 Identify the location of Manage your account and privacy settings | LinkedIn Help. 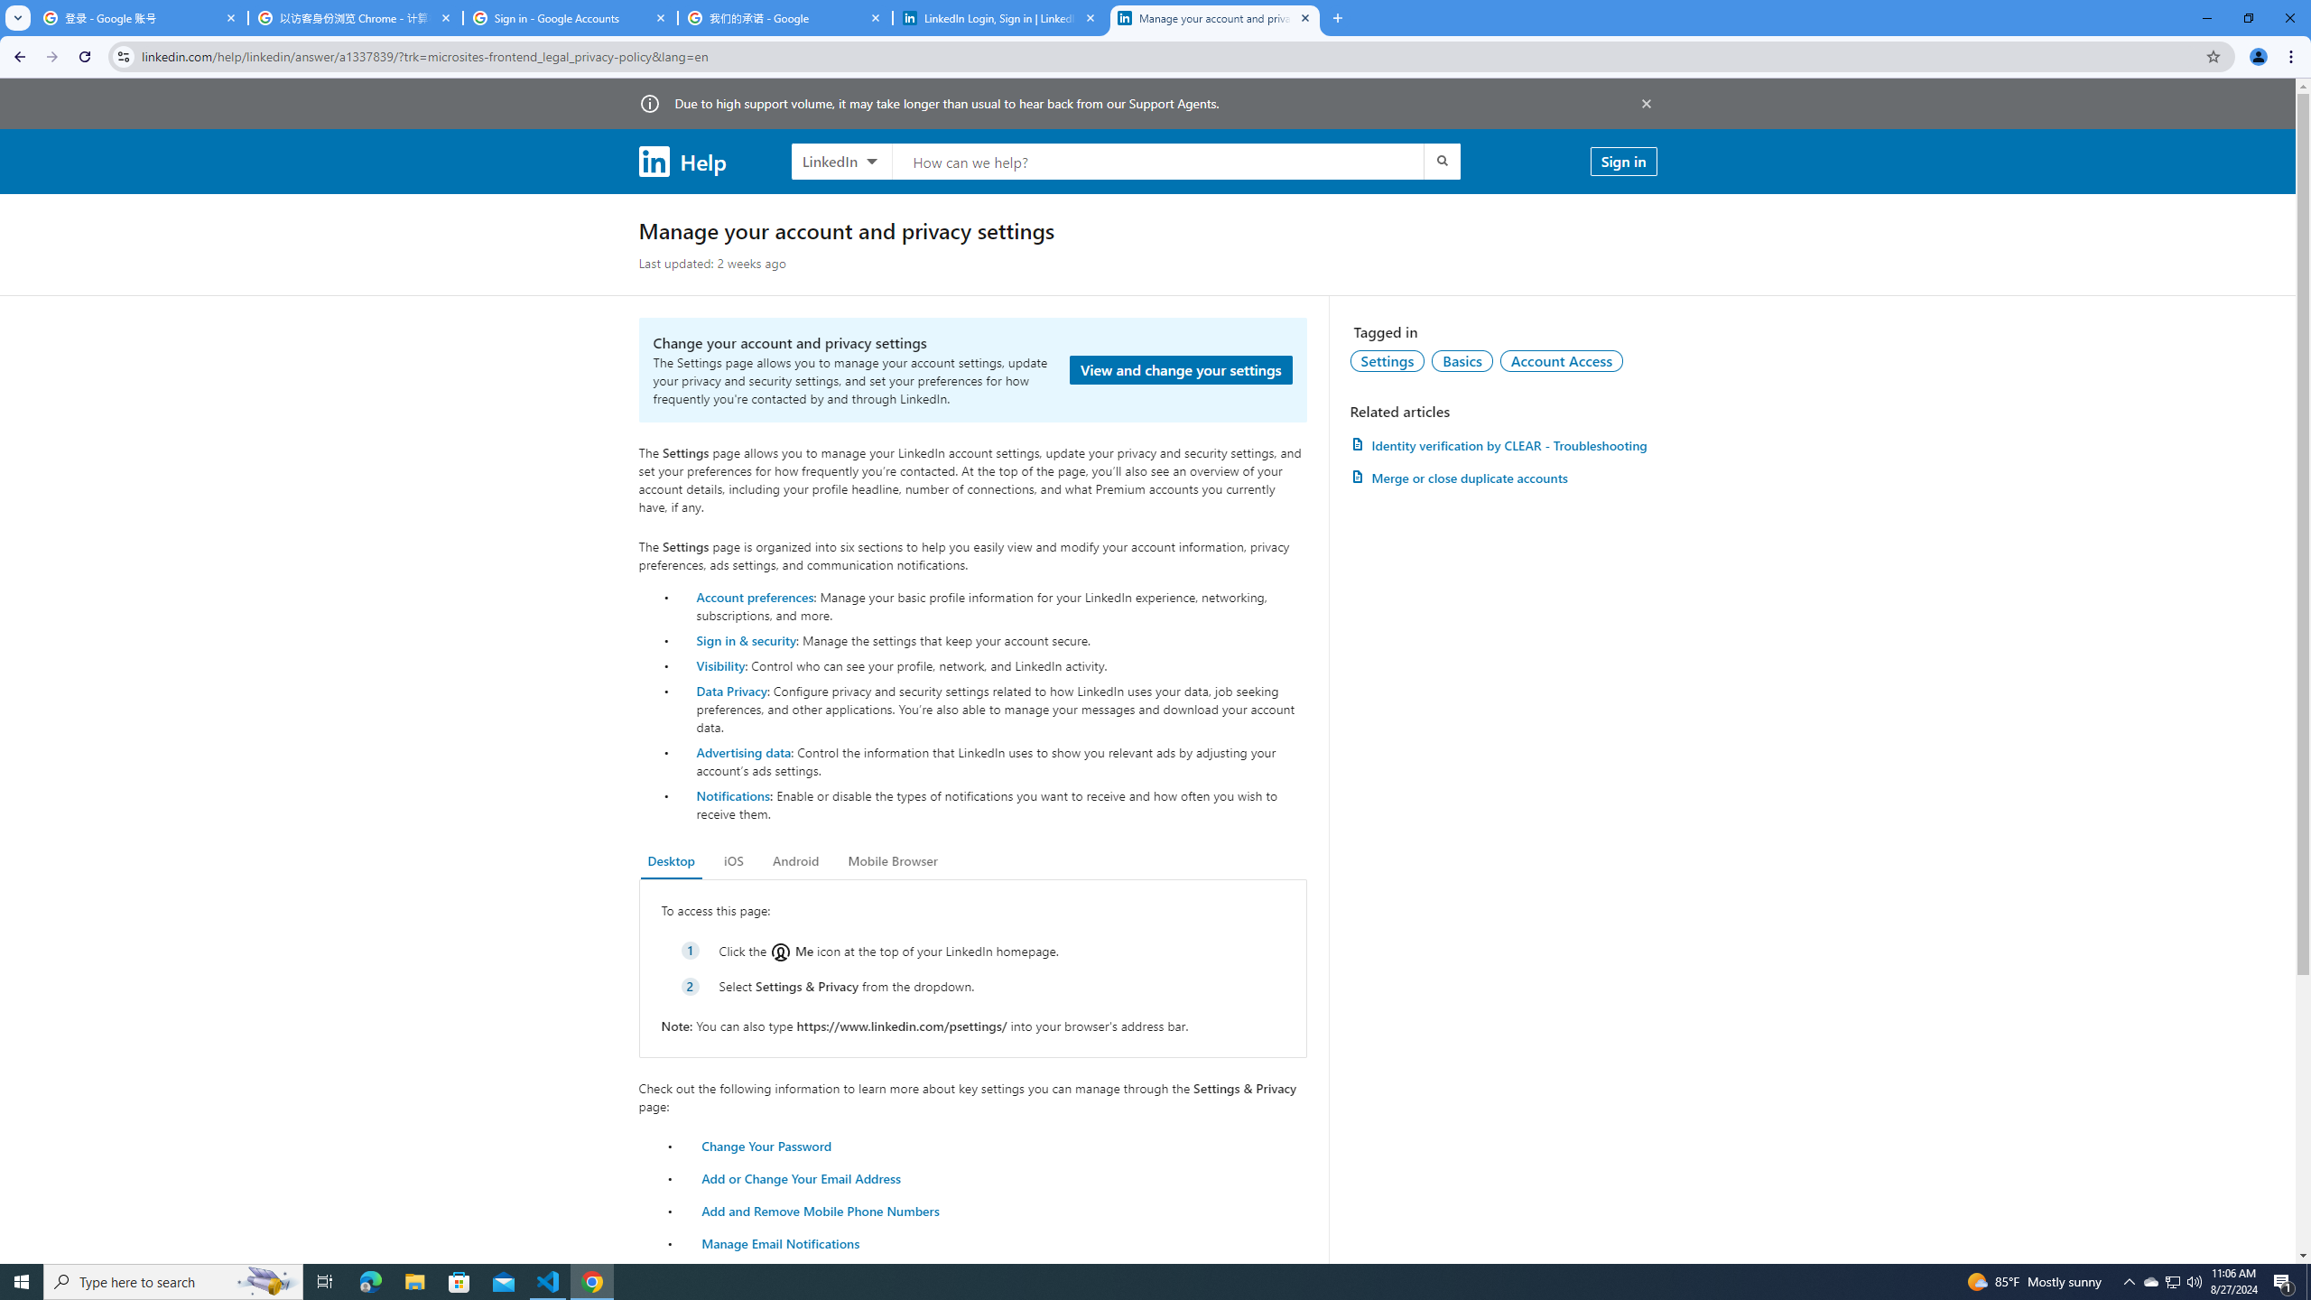
(1215, 18).